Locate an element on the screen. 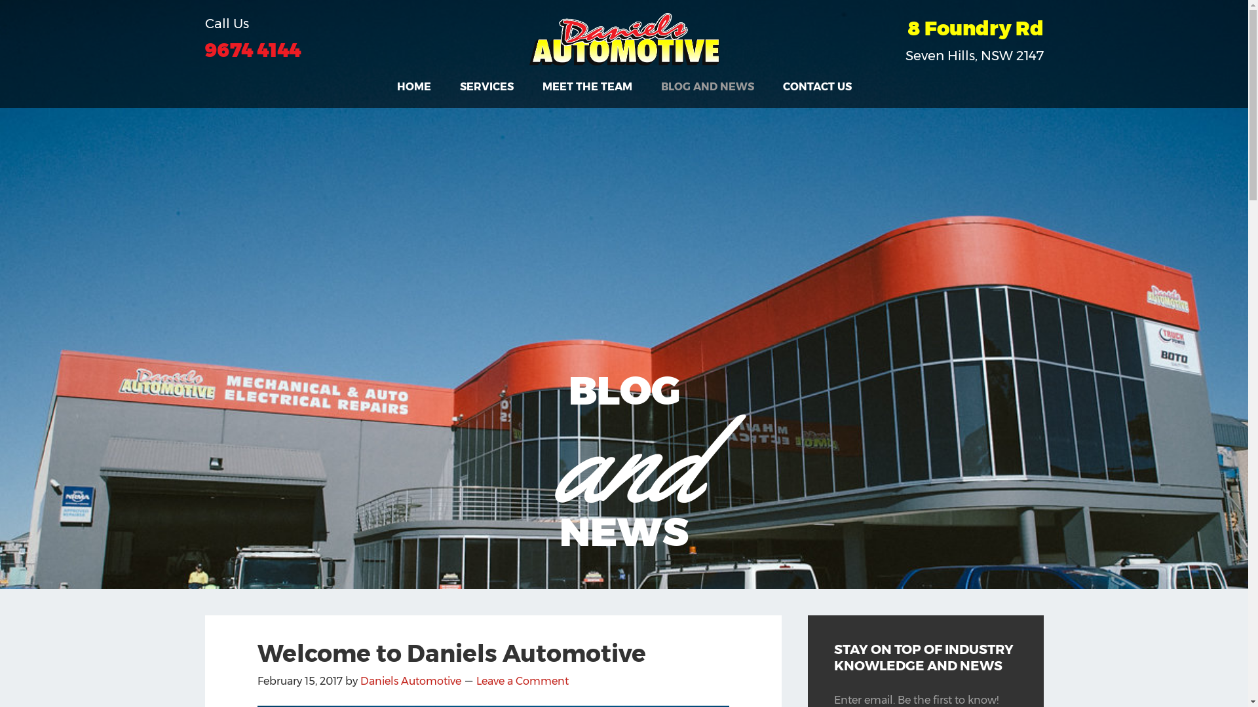 Image resolution: width=1258 pixels, height=707 pixels. Daniels Automotive is located at coordinates (624, 39).